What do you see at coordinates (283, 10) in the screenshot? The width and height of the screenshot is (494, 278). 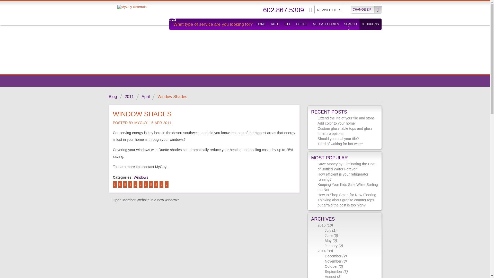 I see `602.867.5309` at bounding box center [283, 10].